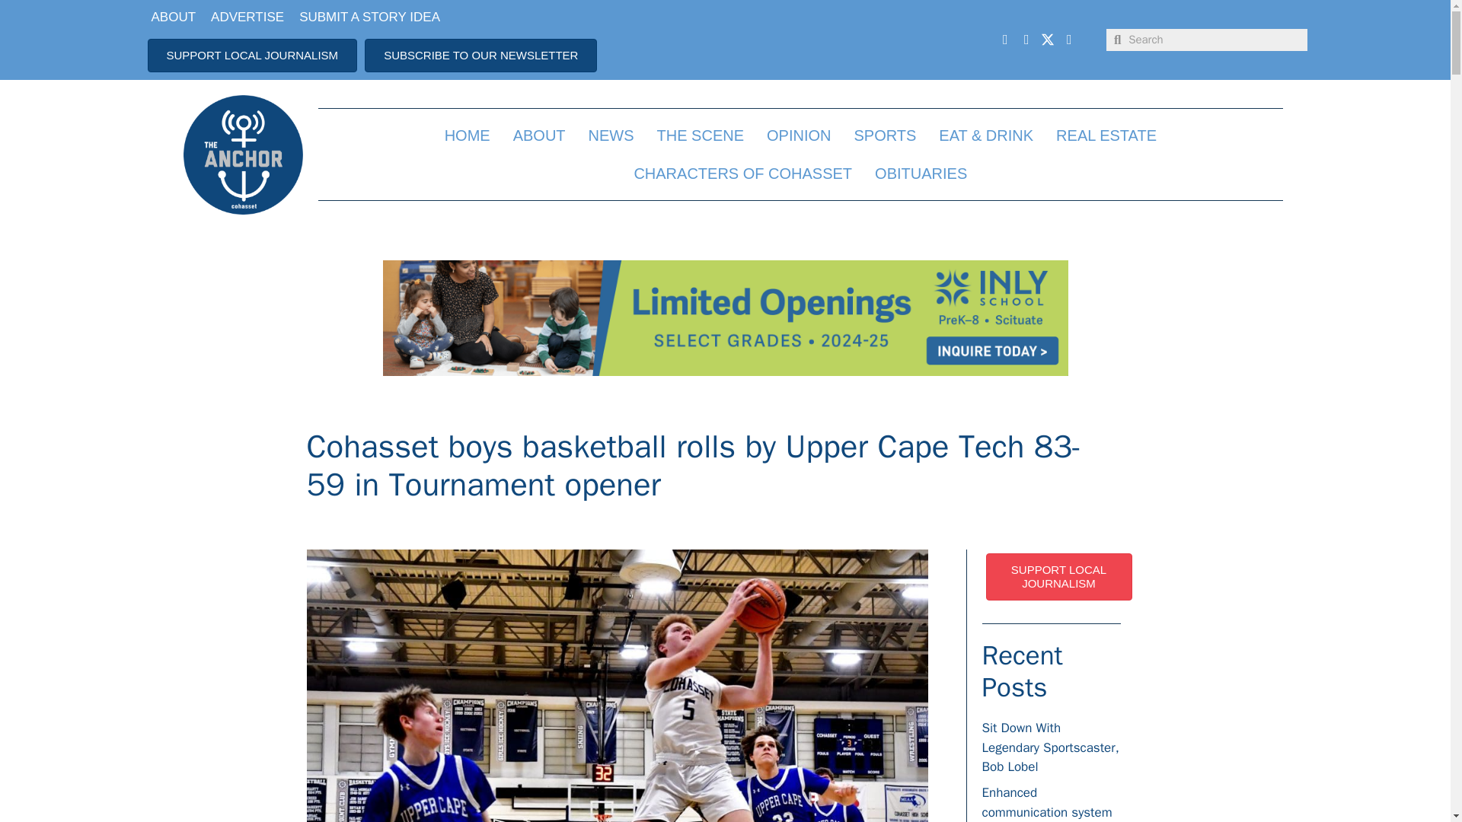 Image resolution: width=1462 pixels, height=822 pixels. What do you see at coordinates (1005, 40) in the screenshot?
I see `Facebook` at bounding box center [1005, 40].